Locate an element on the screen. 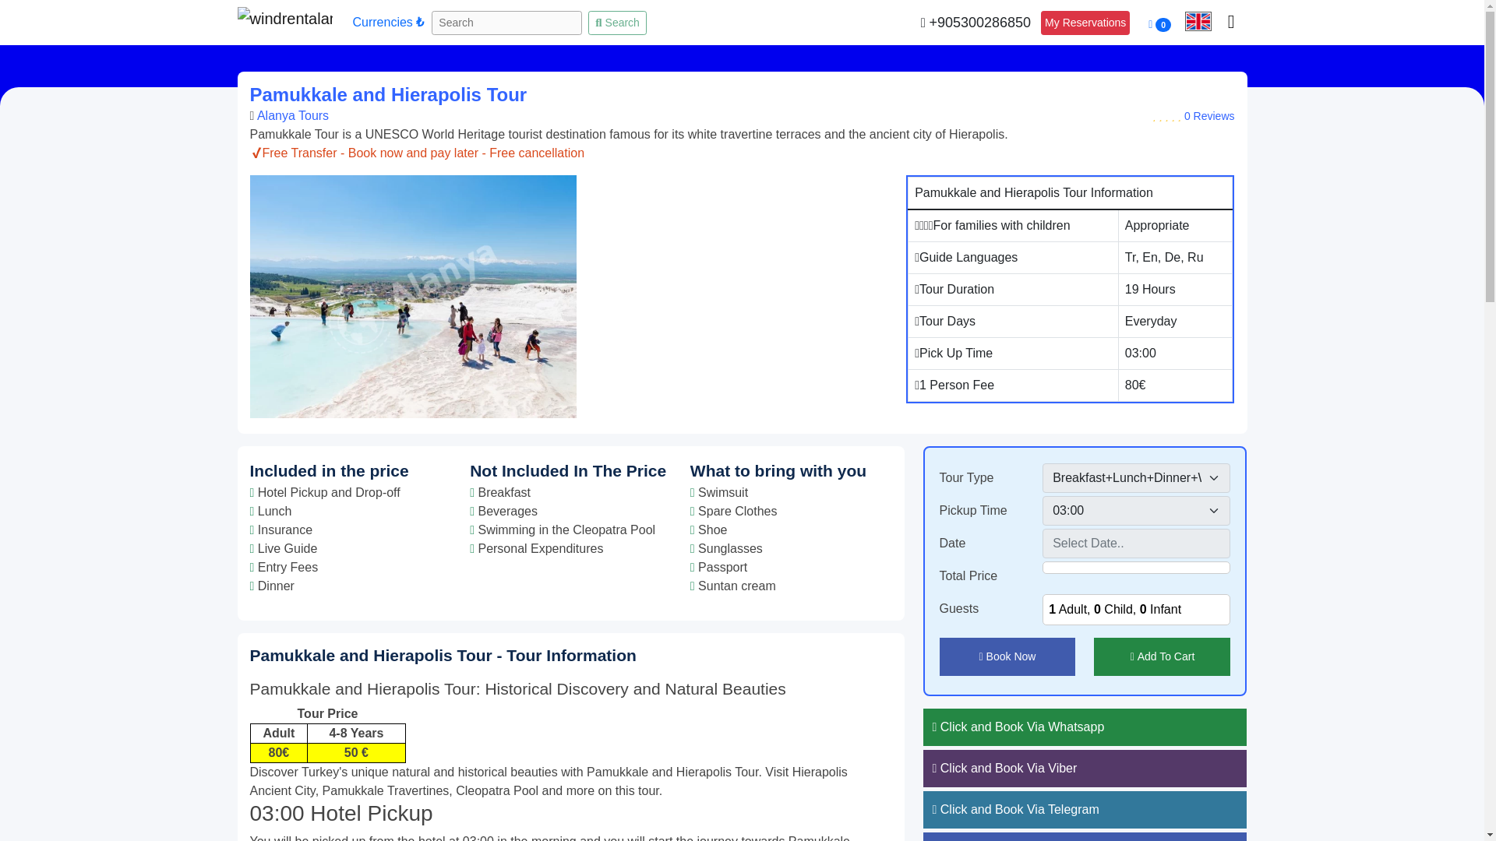 Image resolution: width=1496 pixels, height=841 pixels. Search is located at coordinates (617, 23).